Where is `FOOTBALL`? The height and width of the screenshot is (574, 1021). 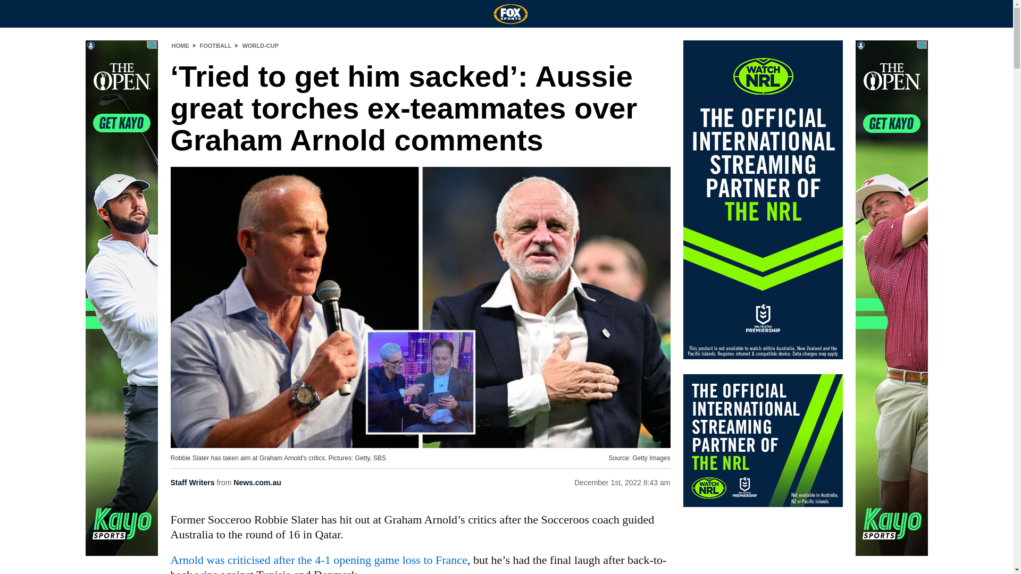
FOOTBALL is located at coordinates (216, 45).